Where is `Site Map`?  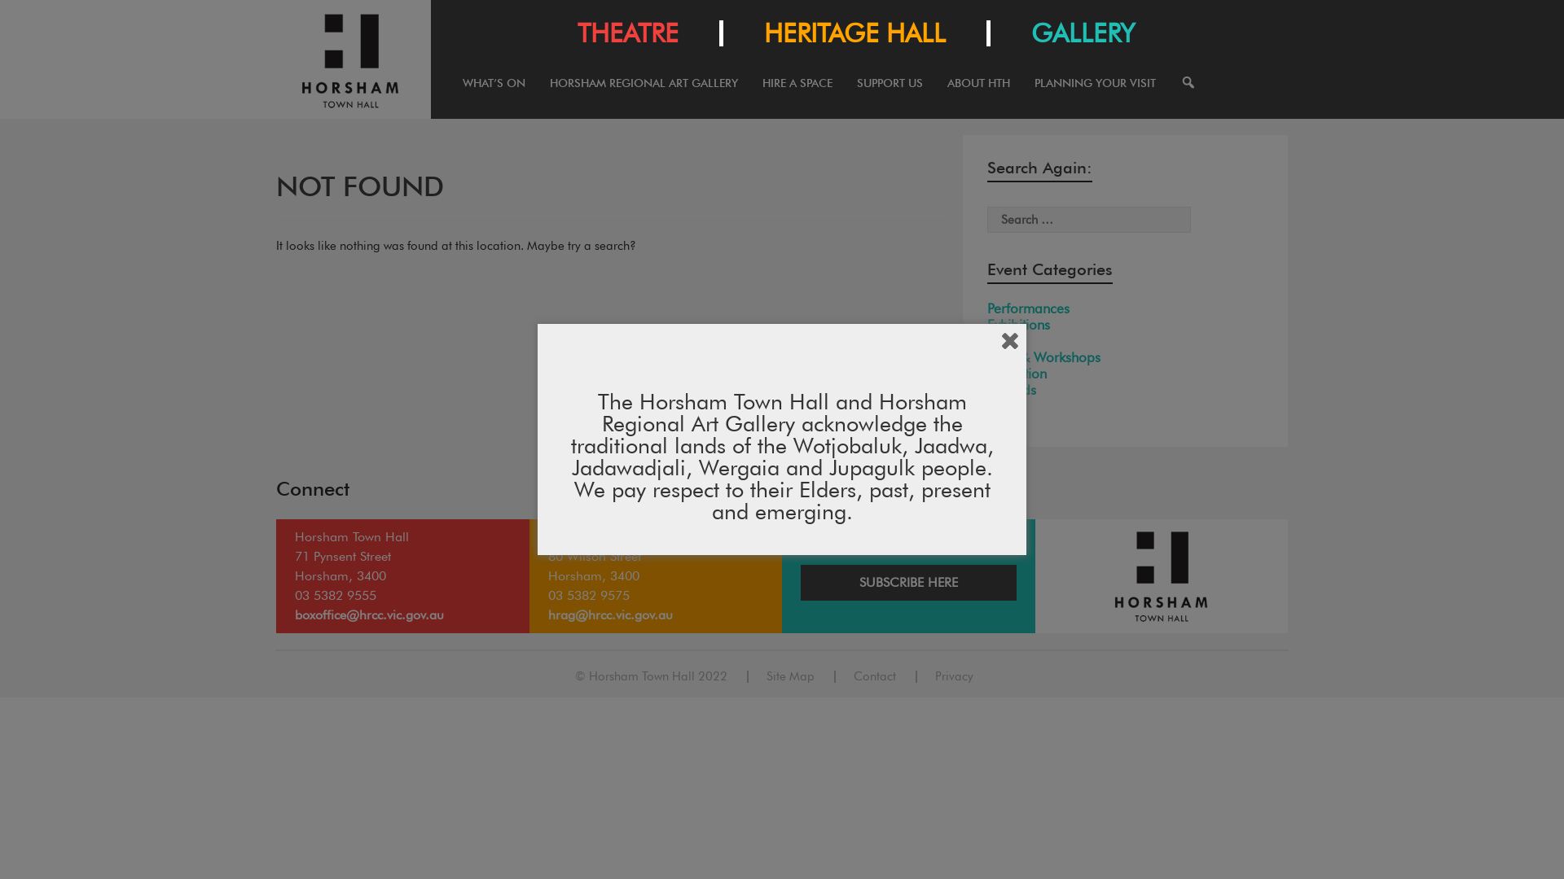
Site Map is located at coordinates (789, 677).